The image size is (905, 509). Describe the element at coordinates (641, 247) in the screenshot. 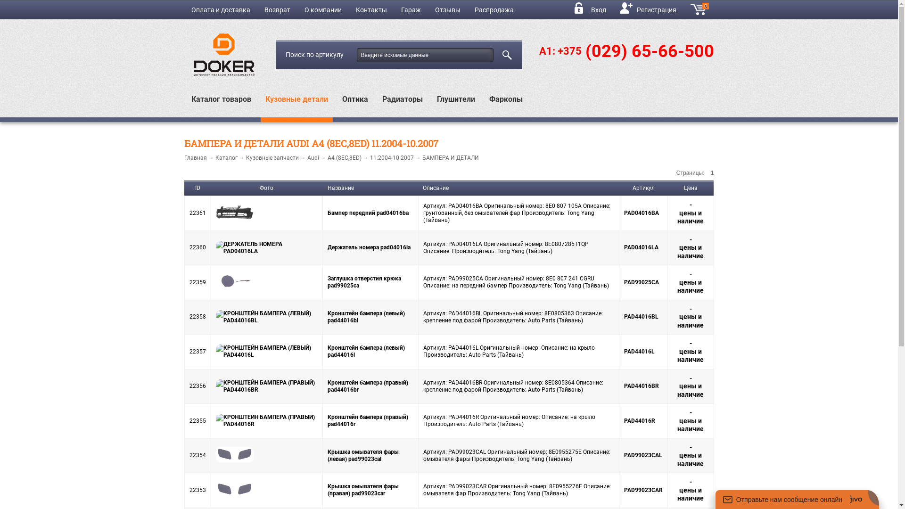

I see `PAD04016LA` at that location.